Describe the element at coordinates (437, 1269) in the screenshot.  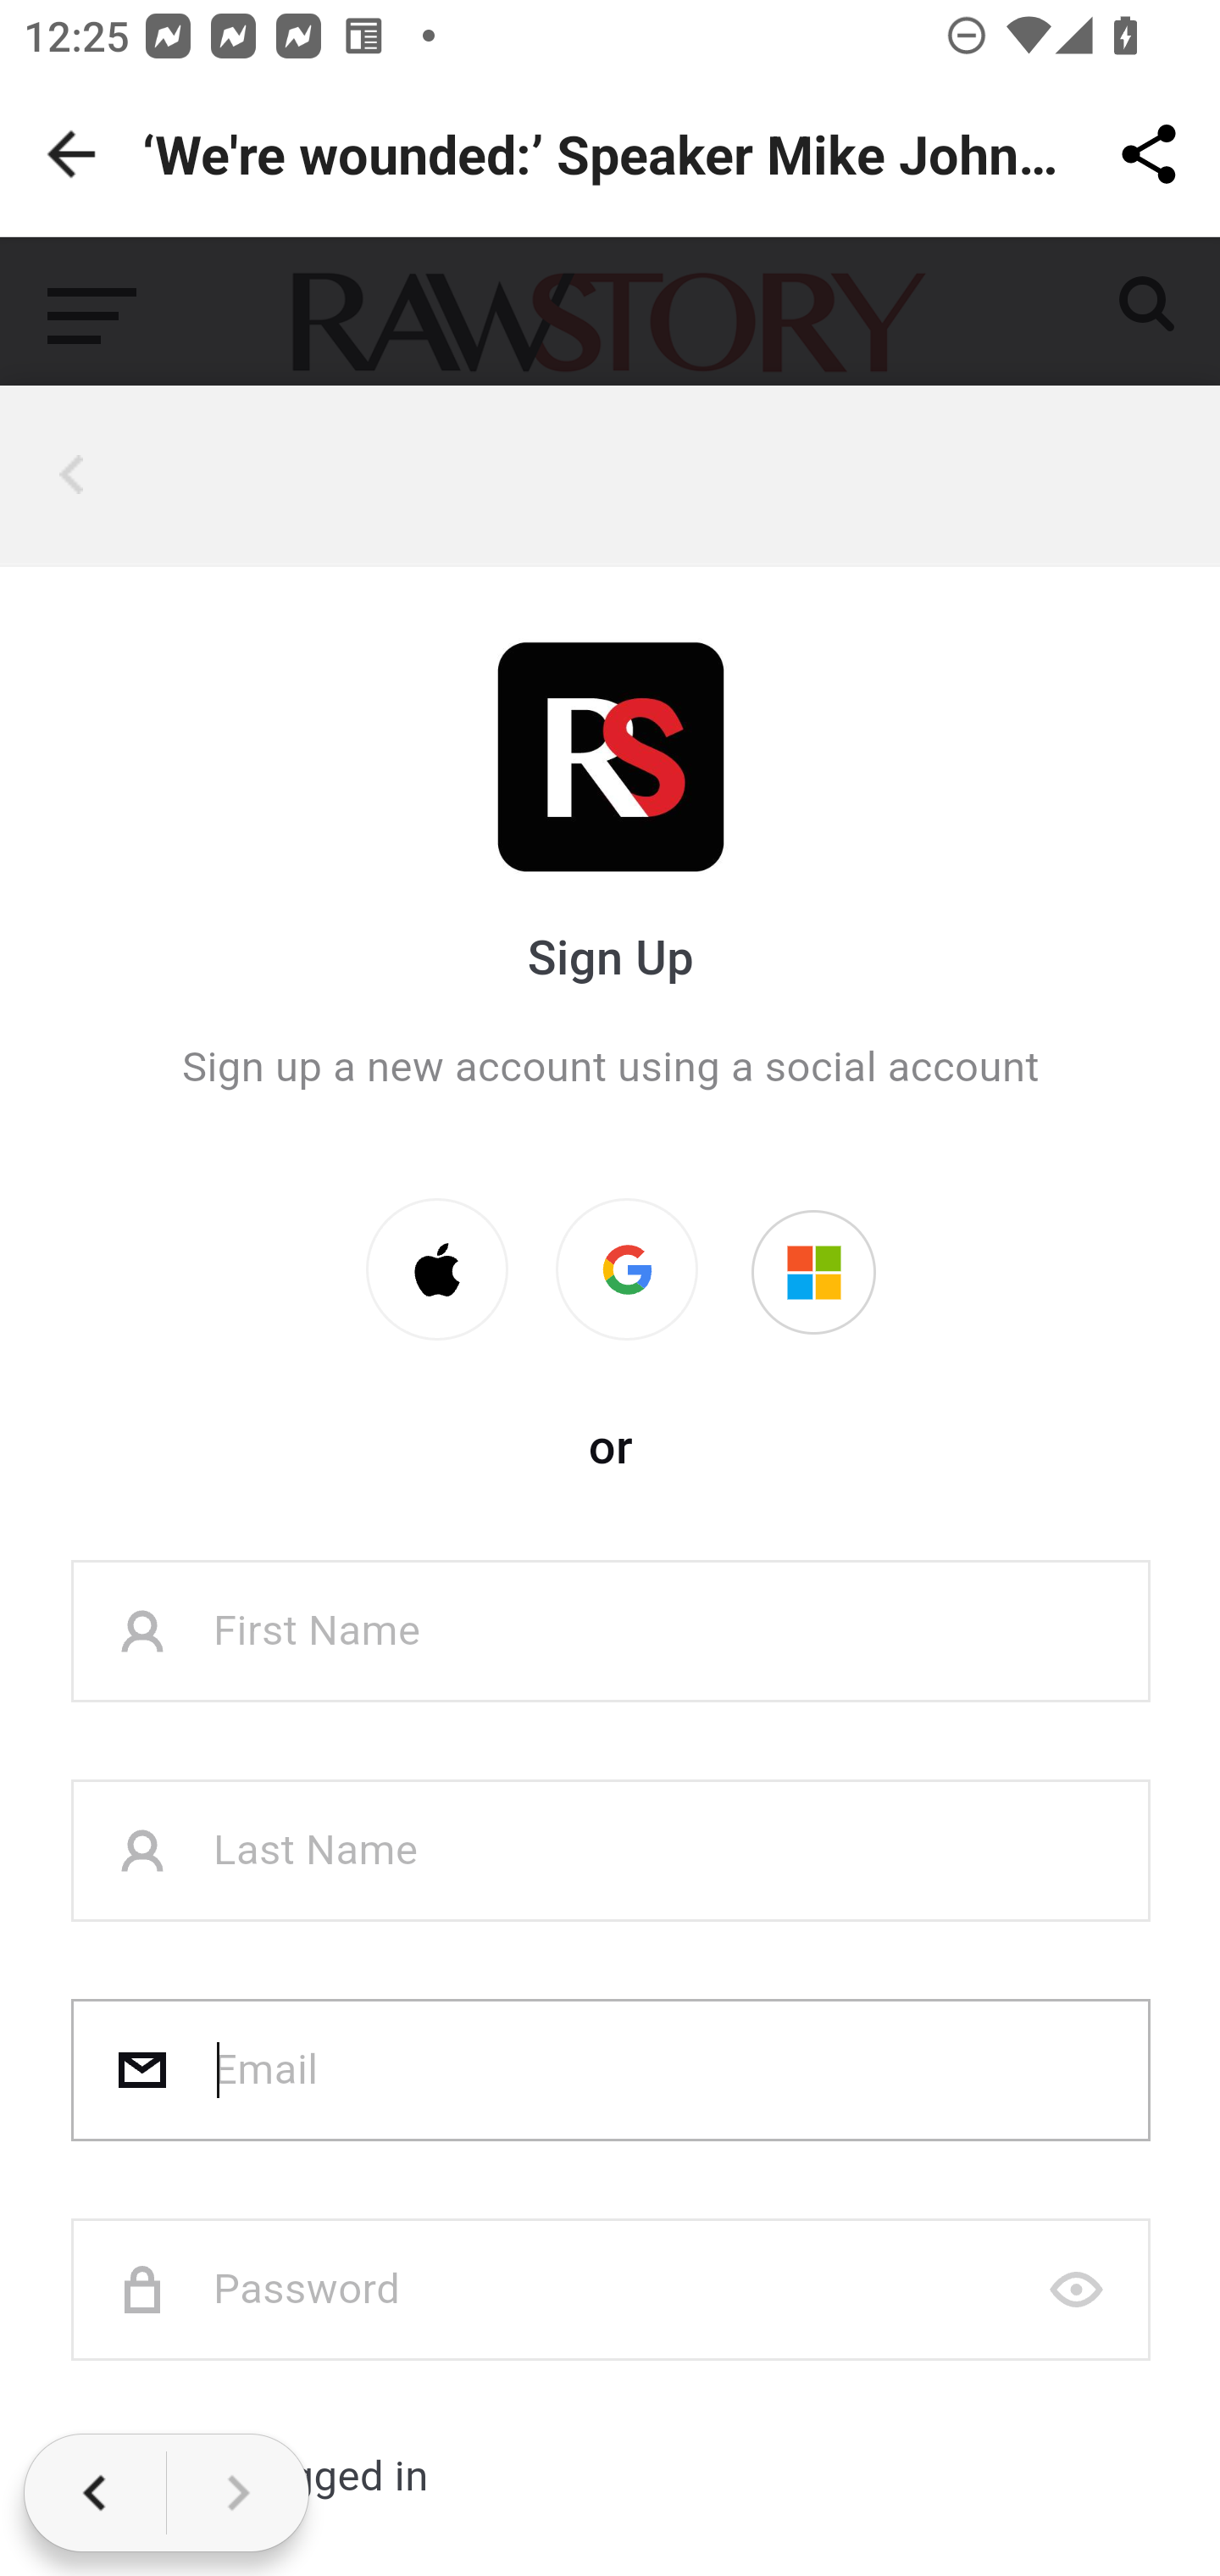
I see `Sign in with APPLE` at that location.